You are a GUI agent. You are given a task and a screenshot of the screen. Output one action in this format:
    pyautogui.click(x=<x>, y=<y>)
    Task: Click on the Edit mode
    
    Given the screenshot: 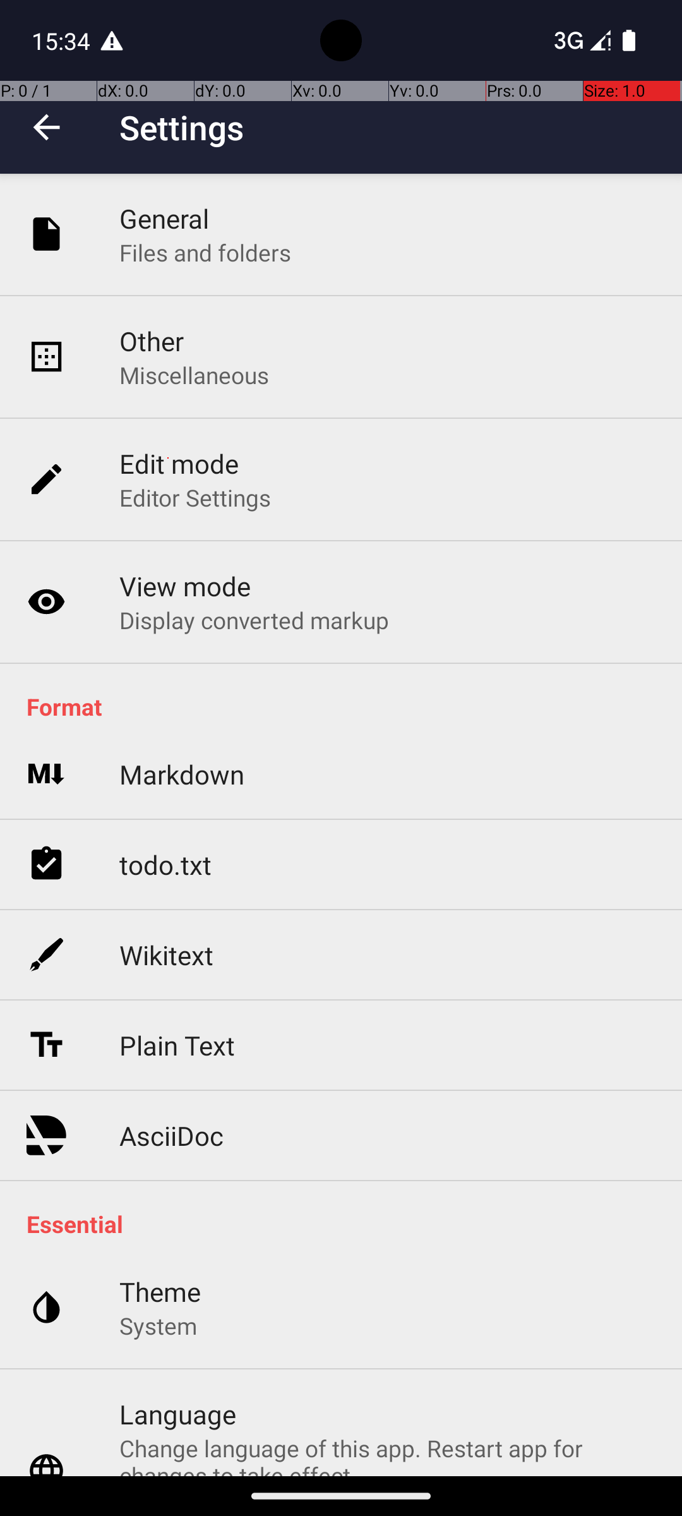 What is the action you would take?
    pyautogui.click(x=179, y=464)
    